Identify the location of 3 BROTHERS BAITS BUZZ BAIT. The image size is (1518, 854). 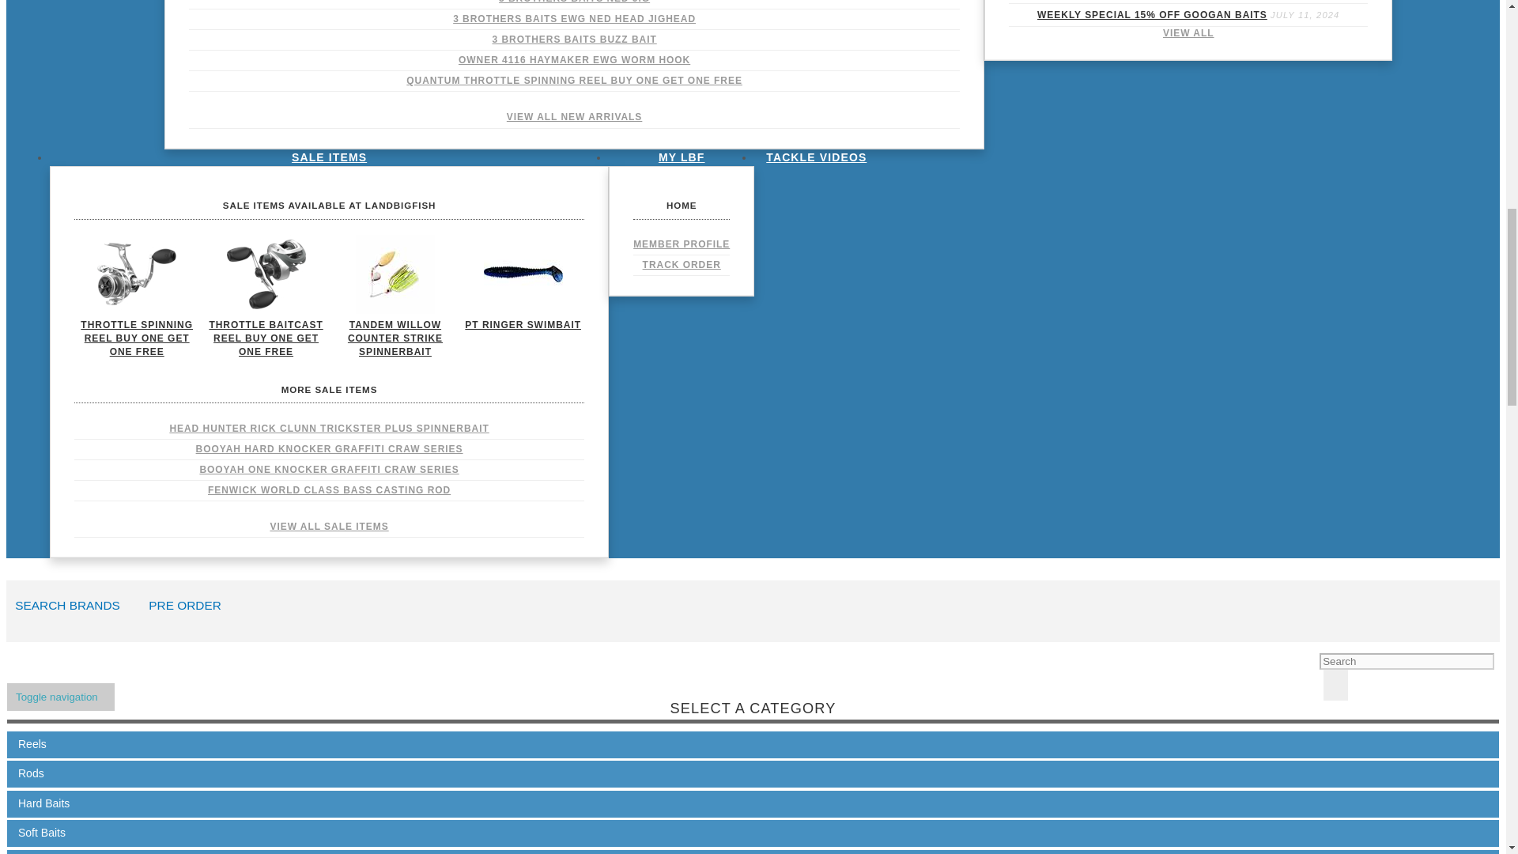
(574, 40).